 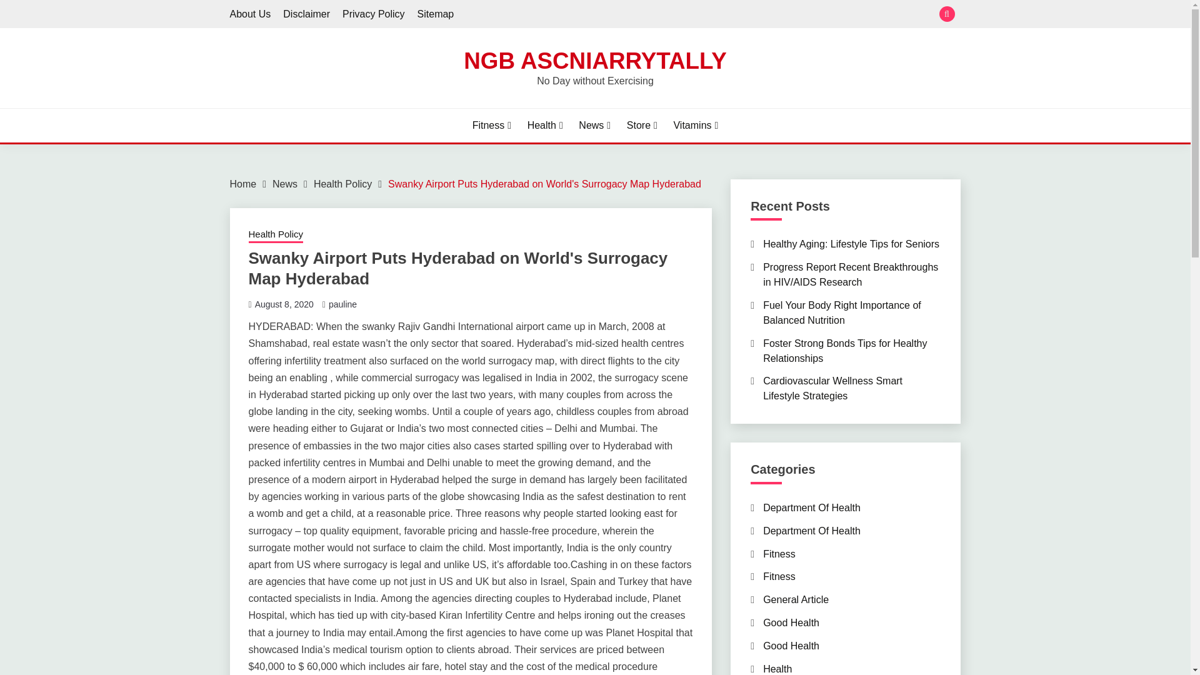 I want to click on Search, so click(x=686, y=15).